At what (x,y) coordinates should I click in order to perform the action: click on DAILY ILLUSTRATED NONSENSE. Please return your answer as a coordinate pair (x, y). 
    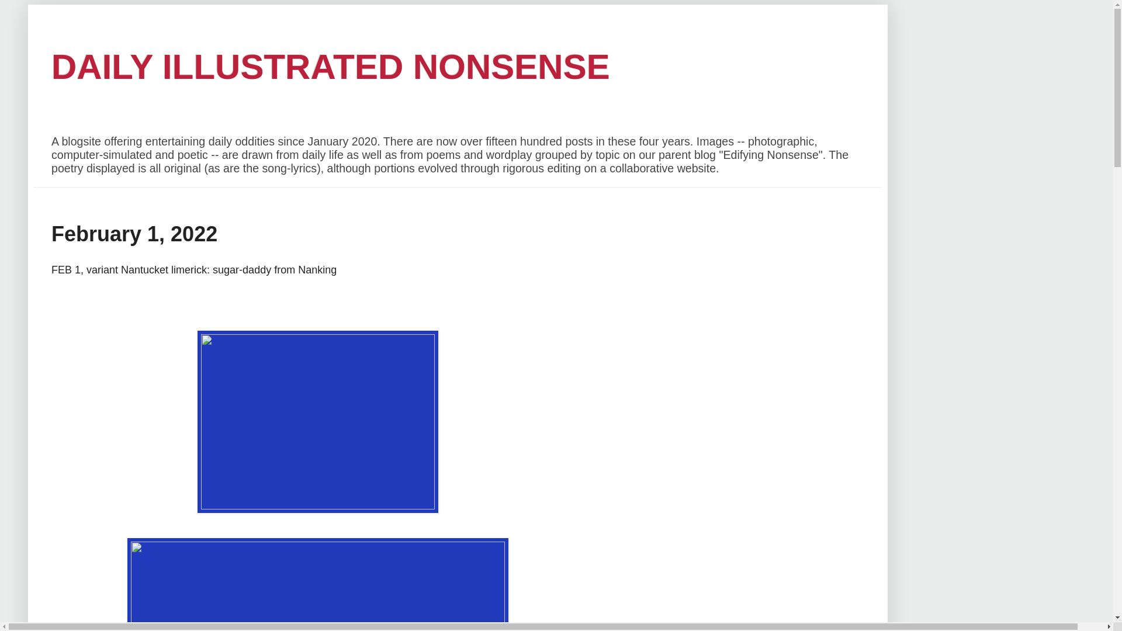
    Looking at the image, I should click on (331, 67).